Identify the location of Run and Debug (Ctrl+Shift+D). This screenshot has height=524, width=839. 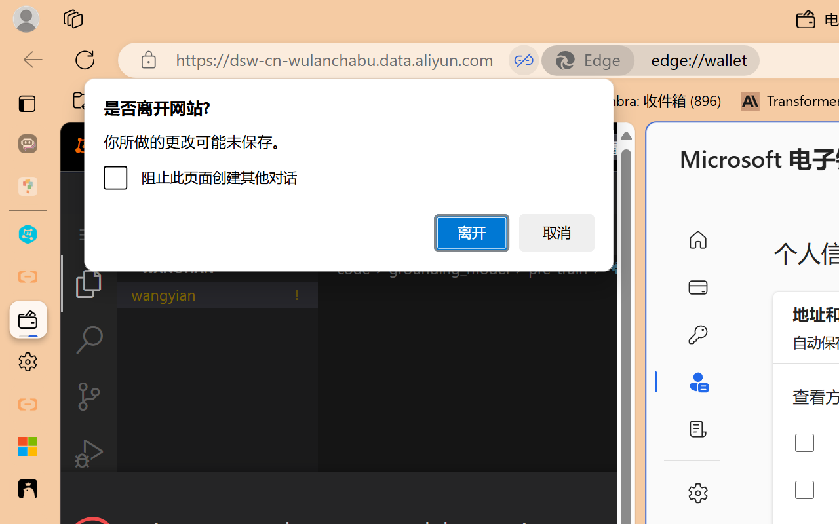
(89, 453).